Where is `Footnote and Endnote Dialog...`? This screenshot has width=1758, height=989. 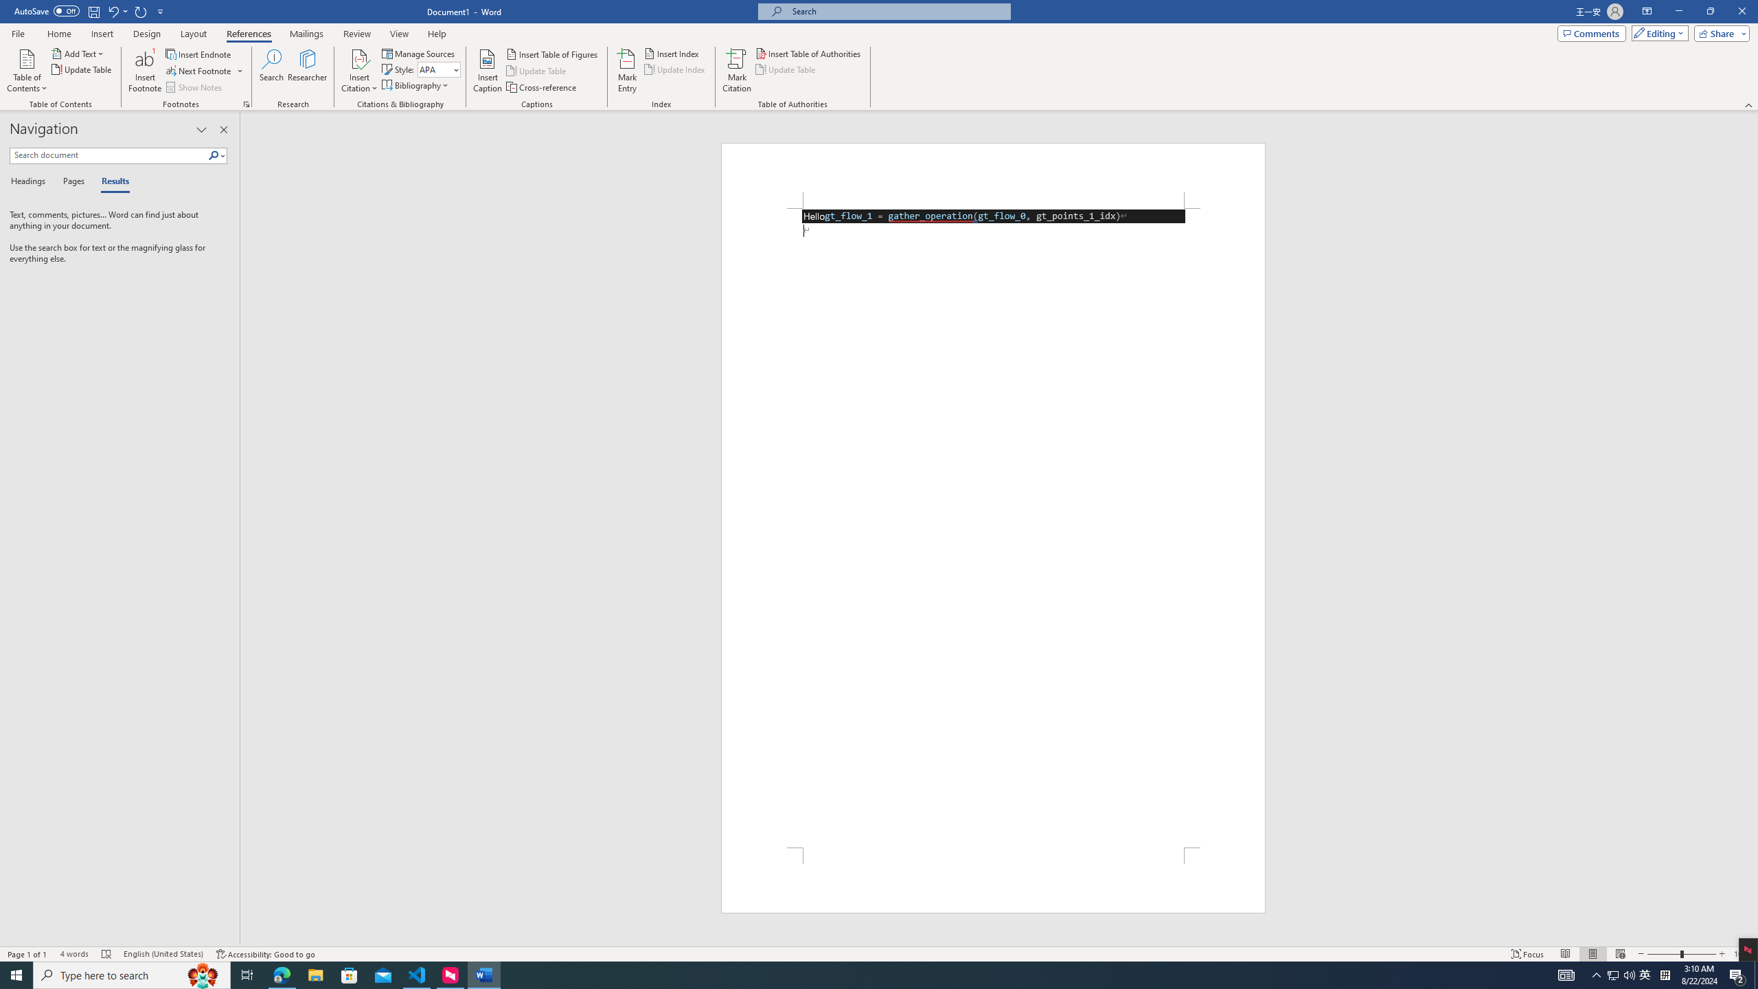
Footnote and Endnote Dialog... is located at coordinates (246, 104).